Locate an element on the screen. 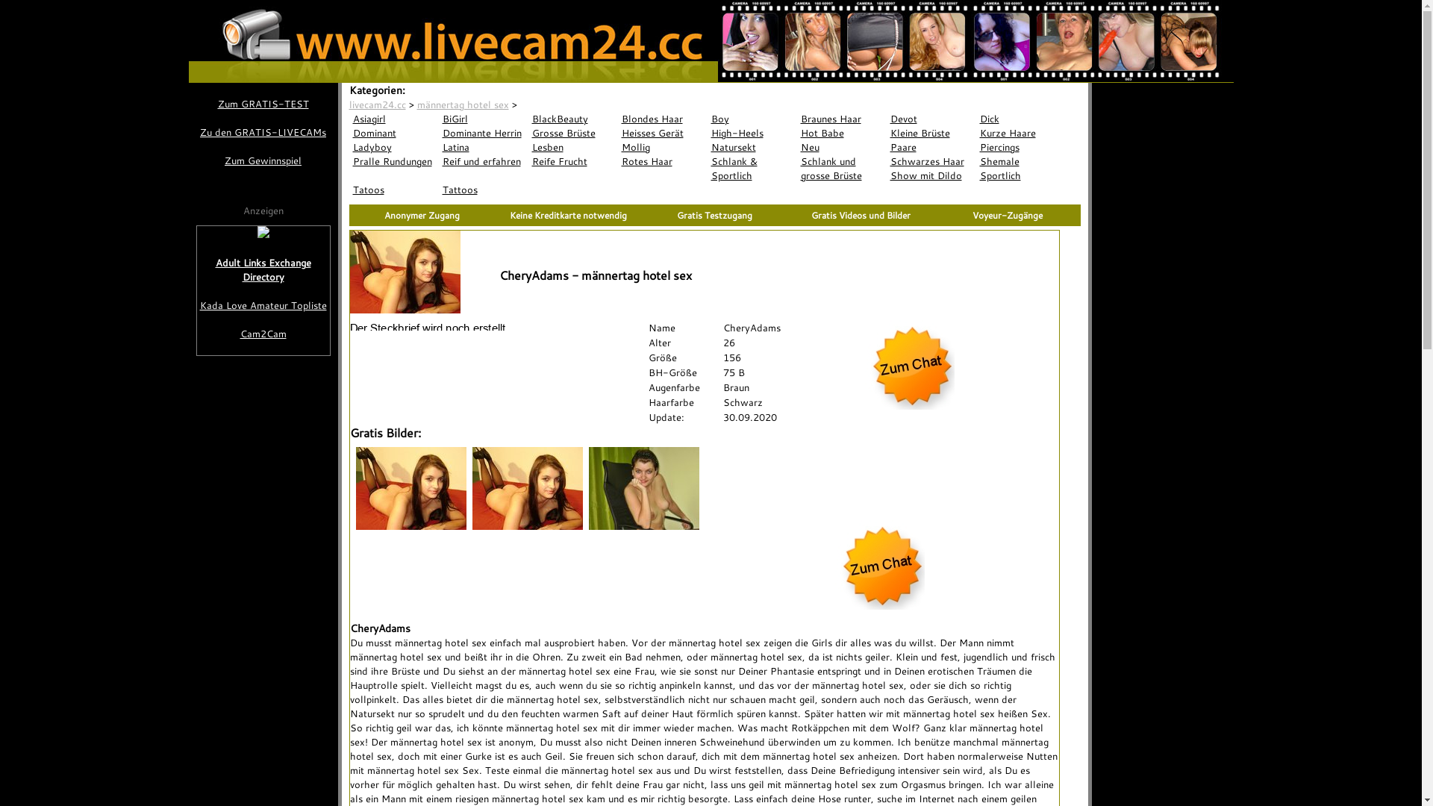 The width and height of the screenshot is (1433, 806). Tatoos is located at coordinates (394, 190).